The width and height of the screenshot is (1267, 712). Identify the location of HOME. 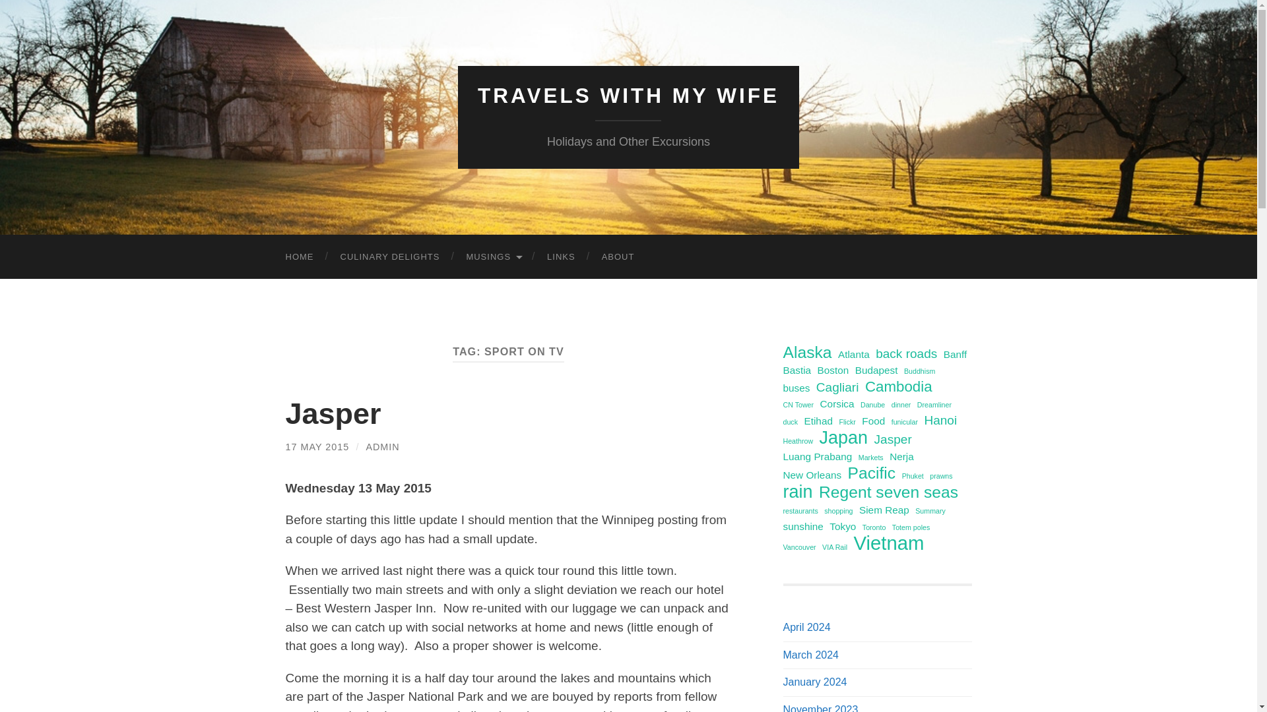
(300, 257).